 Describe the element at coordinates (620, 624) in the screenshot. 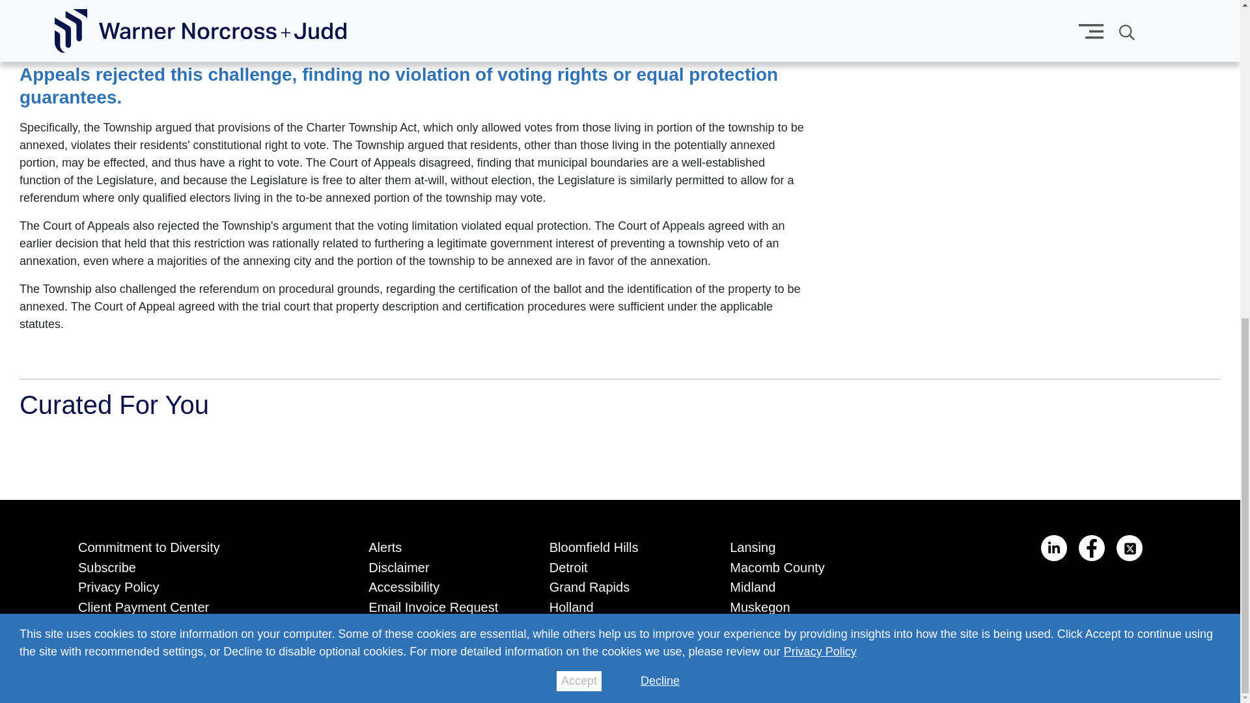

I see `Kalamazoo` at that location.